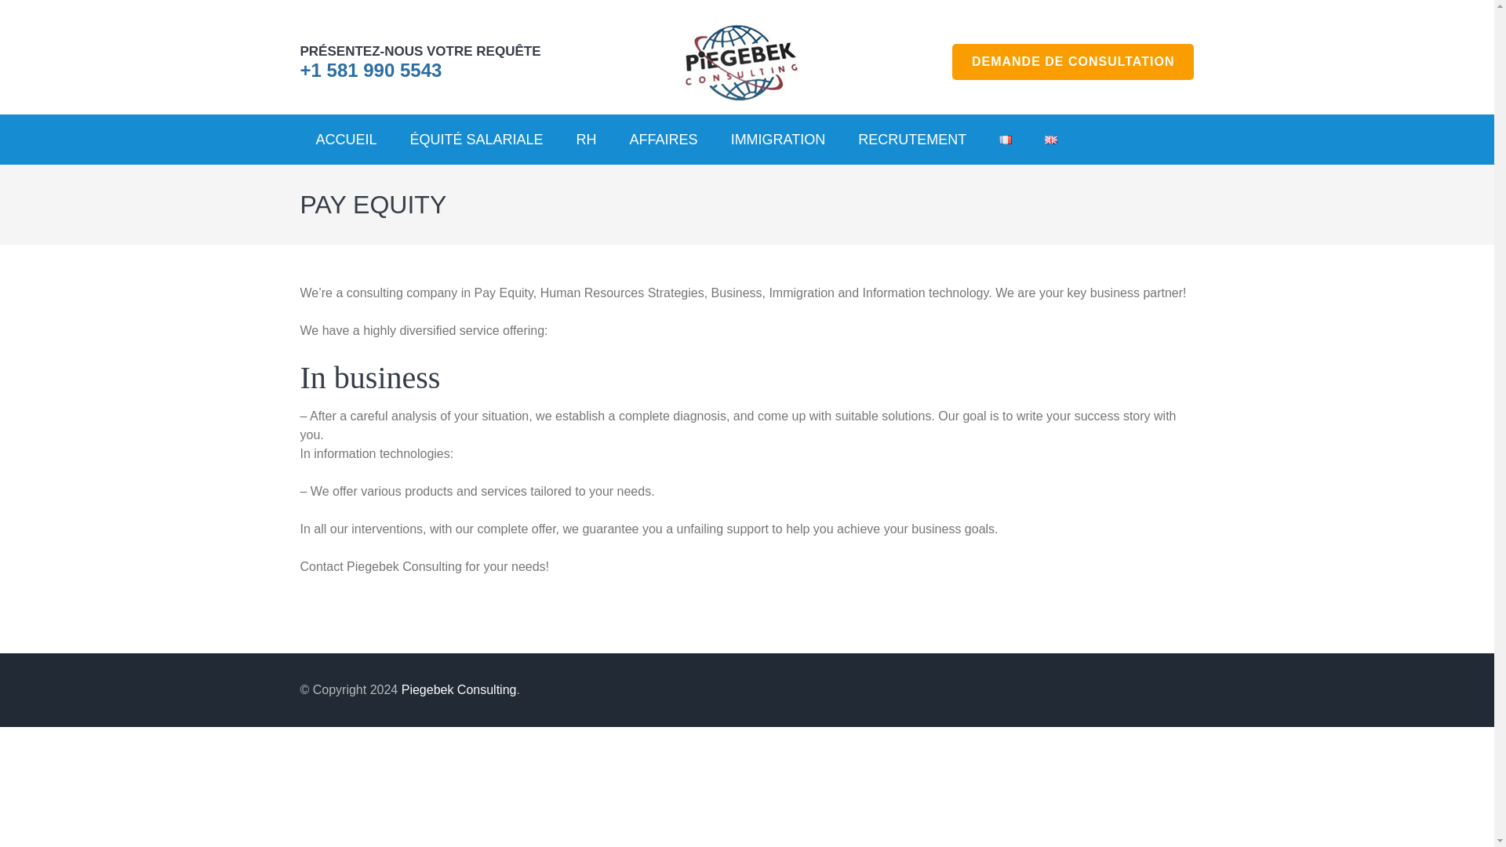  Describe the element at coordinates (459, 689) in the screenshot. I see `Piegebek Consulting` at that location.